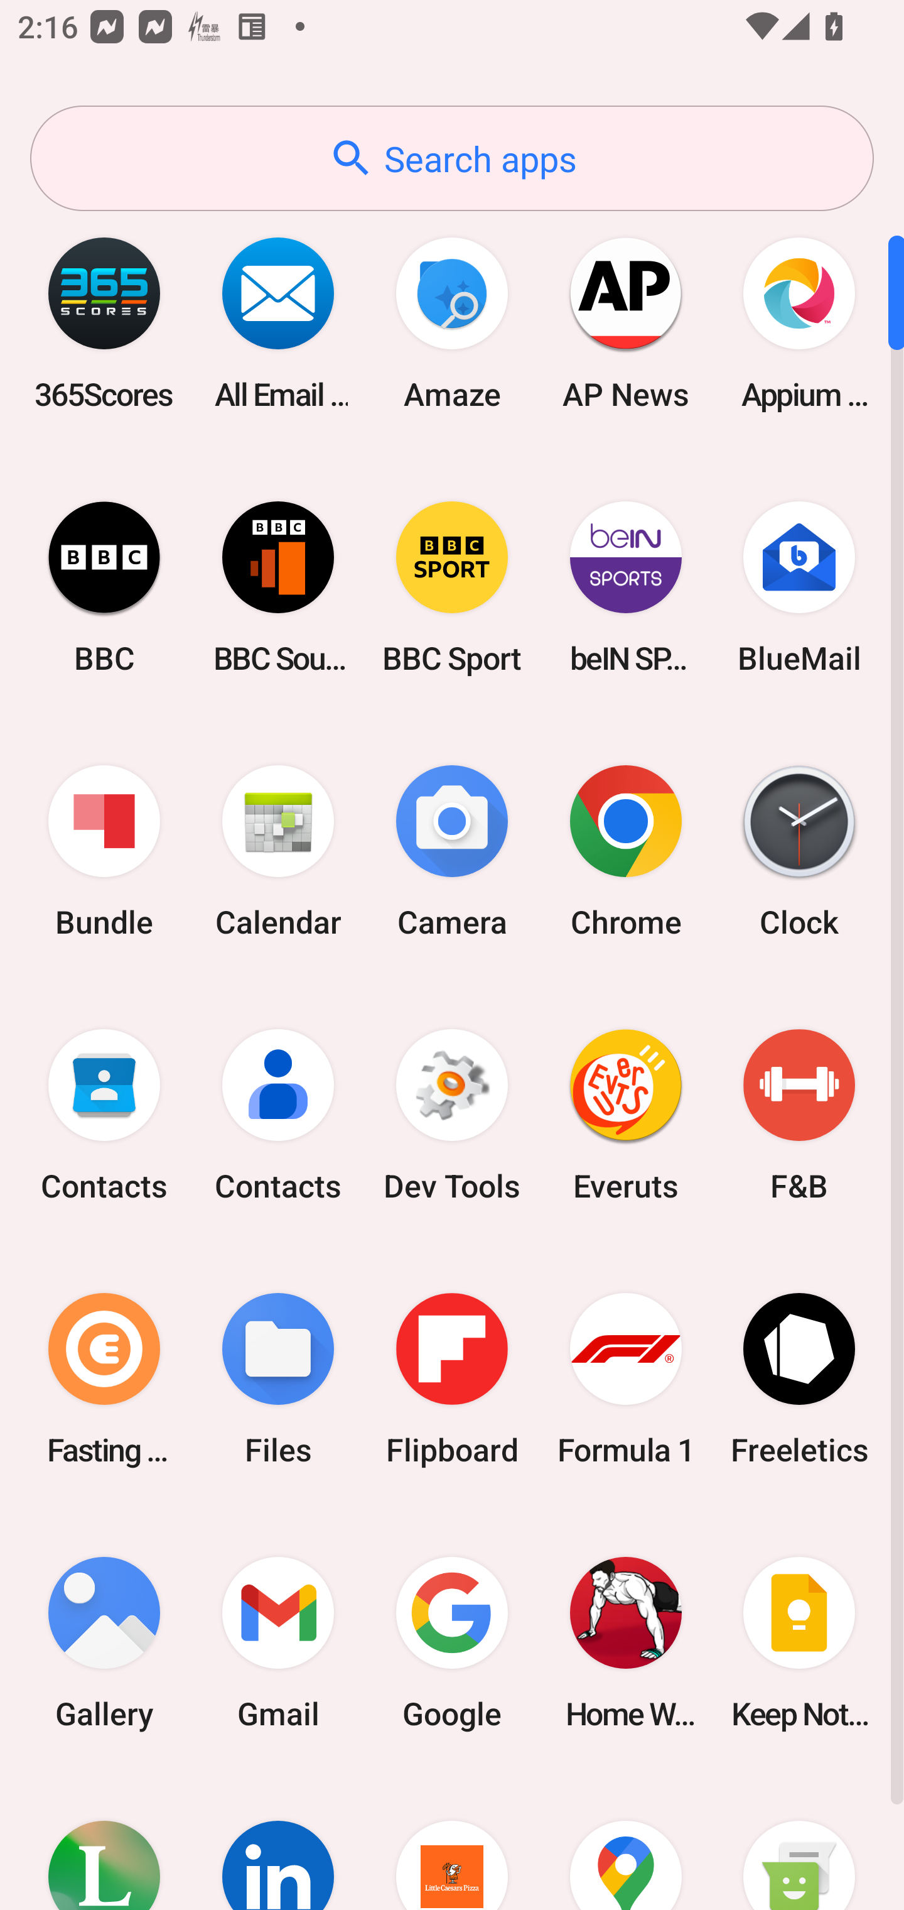 The width and height of the screenshot is (904, 1910). I want to click on Freeletics, so click(799, 1378).